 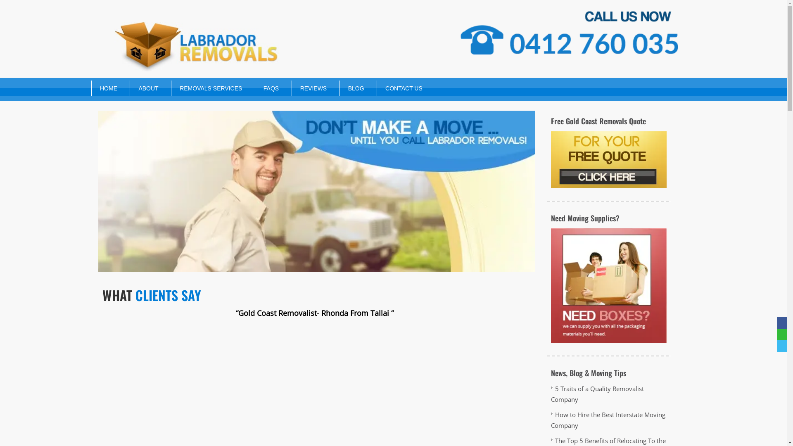 I want to click on 5 Traits of a Quality Removalist Company, so click(x=597, y=394).